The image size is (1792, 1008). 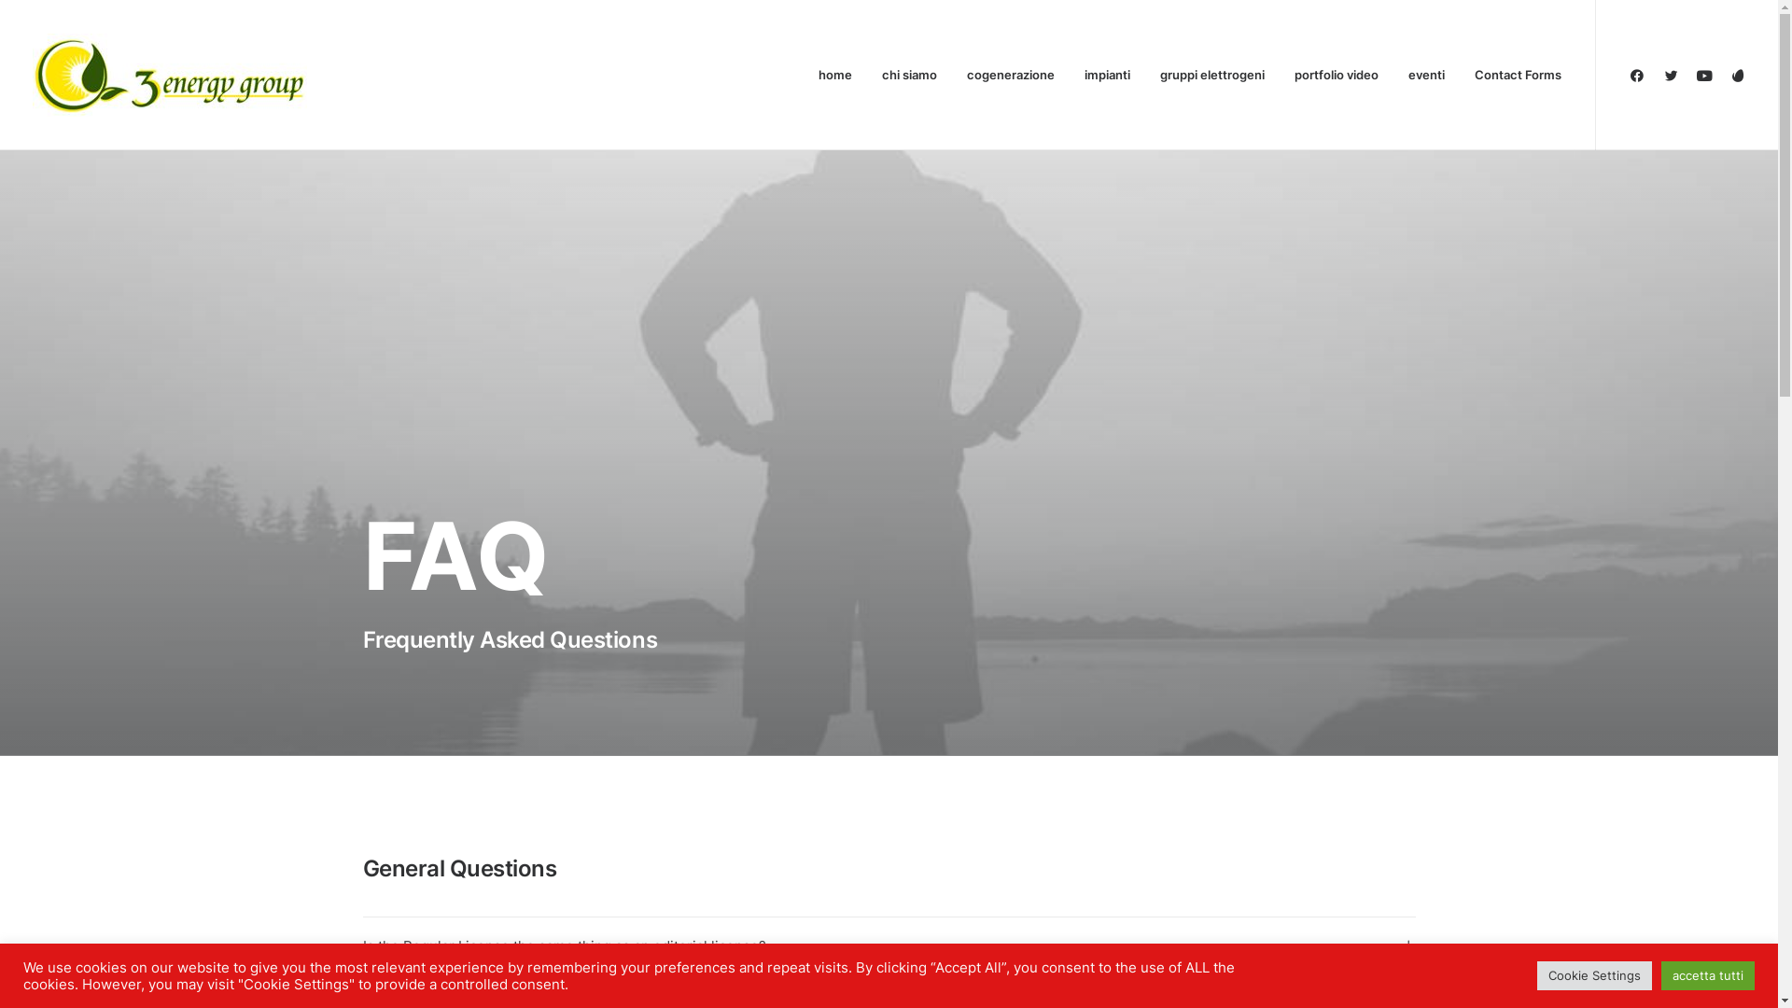 What do you see at coordinates (1011, 75) in the screenshot?
I see `cogenerazione` at bounding box center [1011, 75].